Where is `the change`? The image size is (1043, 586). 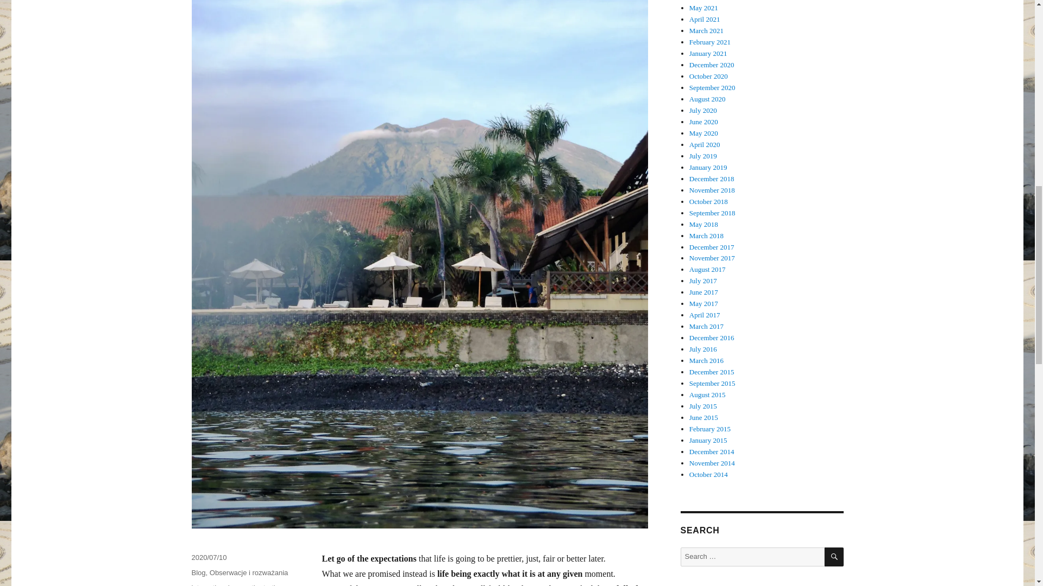
the change is located at coordinates (230, 585).